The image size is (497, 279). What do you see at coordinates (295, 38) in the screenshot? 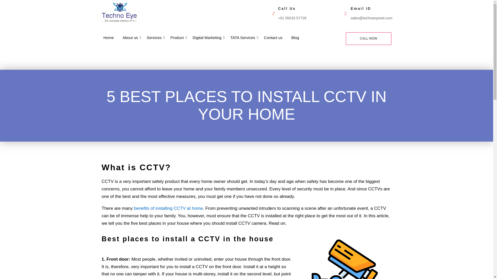
I see `Blog` at bounding box center [295, 38].